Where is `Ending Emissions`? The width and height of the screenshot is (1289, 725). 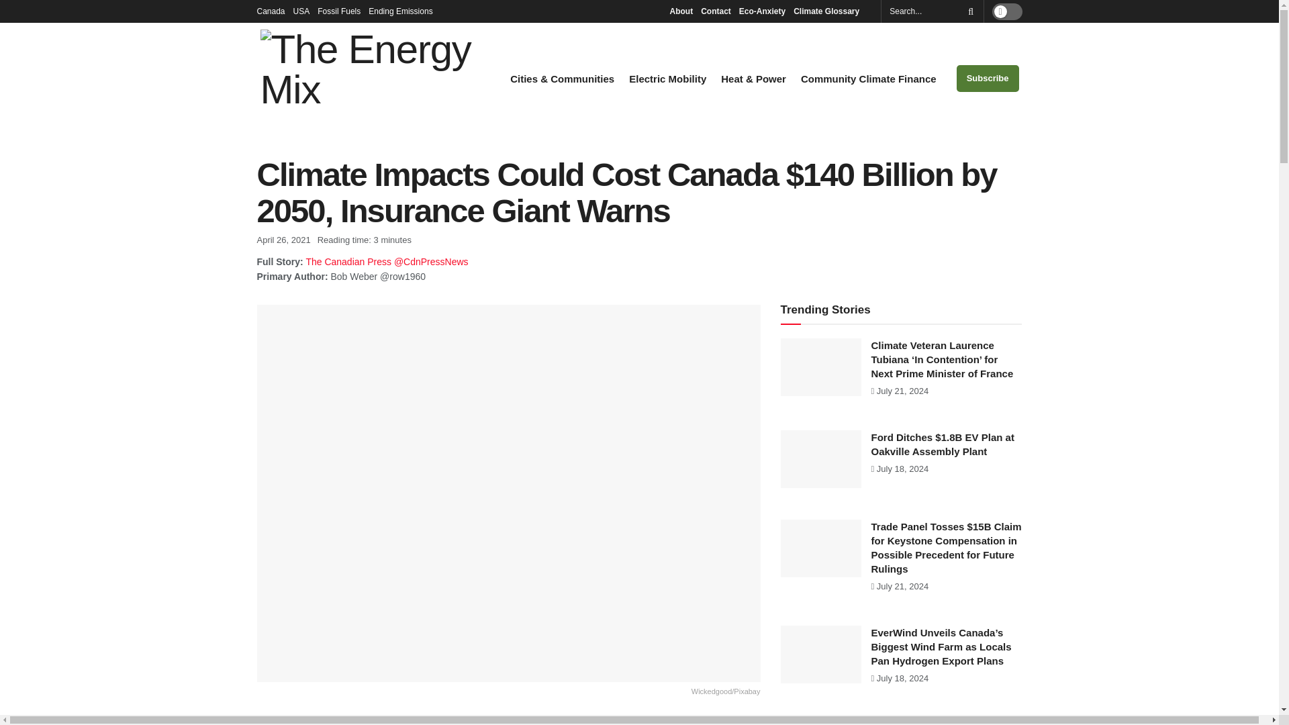 Ending Emissions is located at coordinates (404, 11).